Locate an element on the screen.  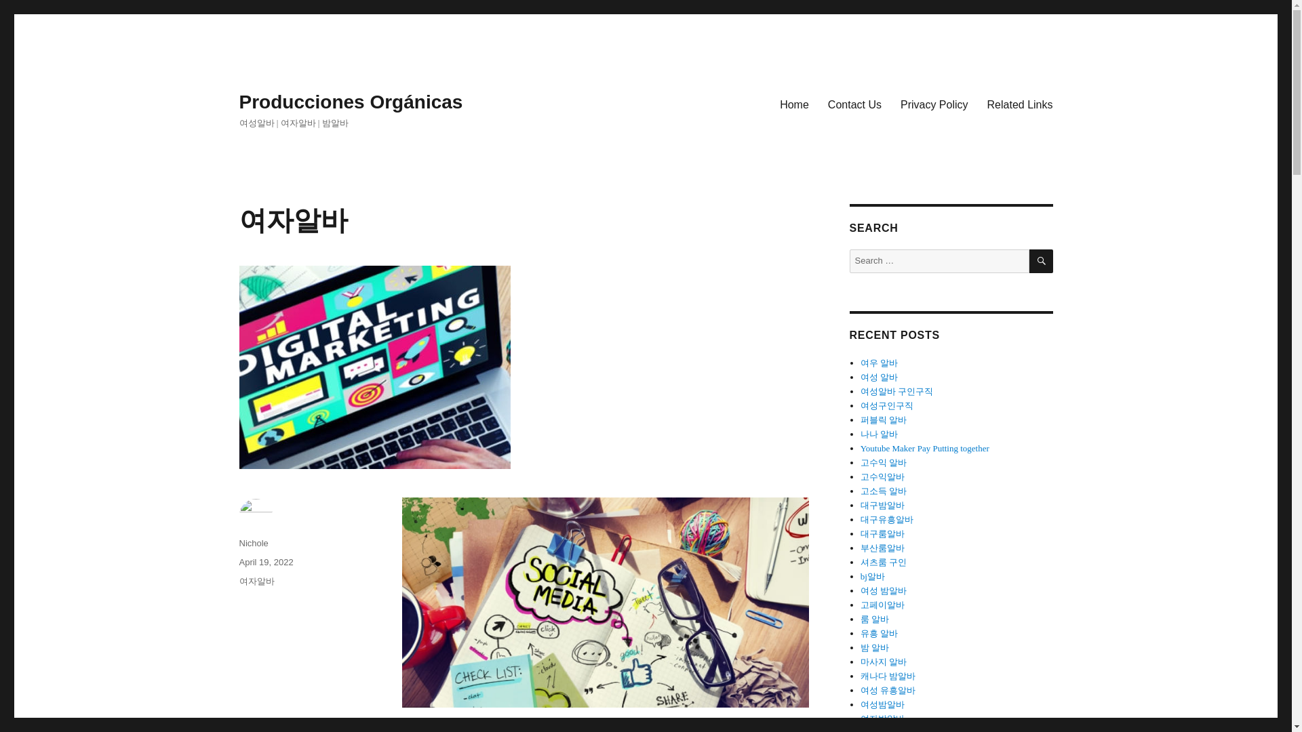
SEARCH is located at coordinates (1042, 261).